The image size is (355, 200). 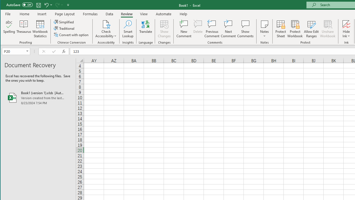 What do you see at coordinates (57, 5) in the screenshot?
I see `Redo` at bounding box center [57, 5].